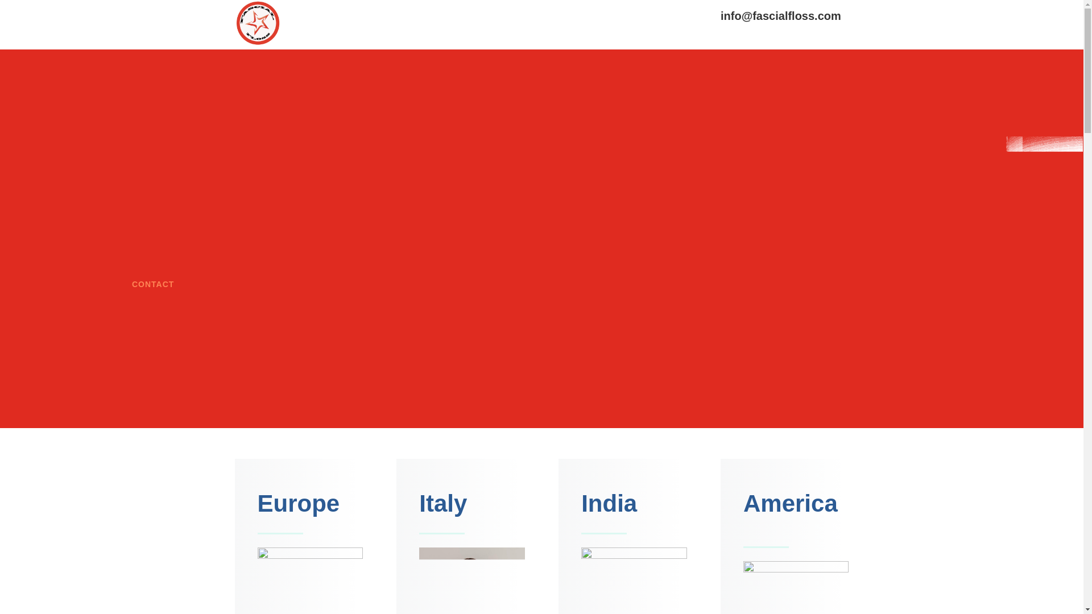 This screenshot has height=614, width=1092. Describe the element at coordinates (471, 581) in the screenshot. I see `Marta Stancari` at that location.